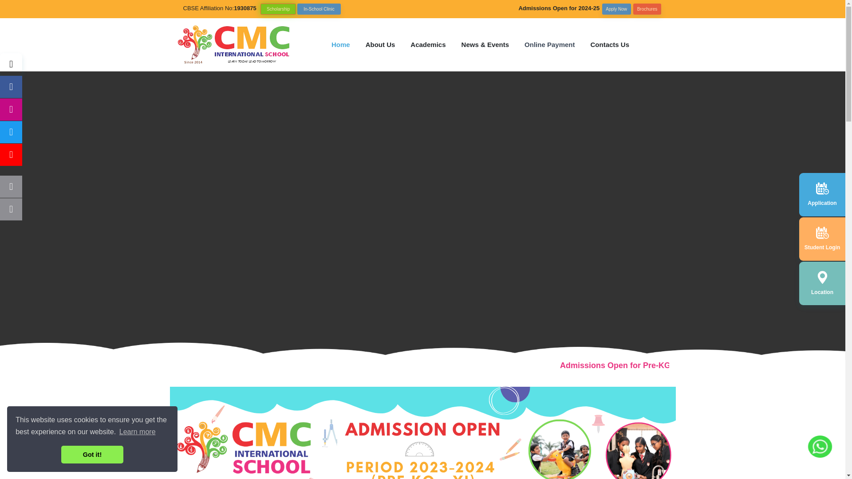  Describe the element at coordinates (428, 44) in the screenshot. I see `Academics` at that location.